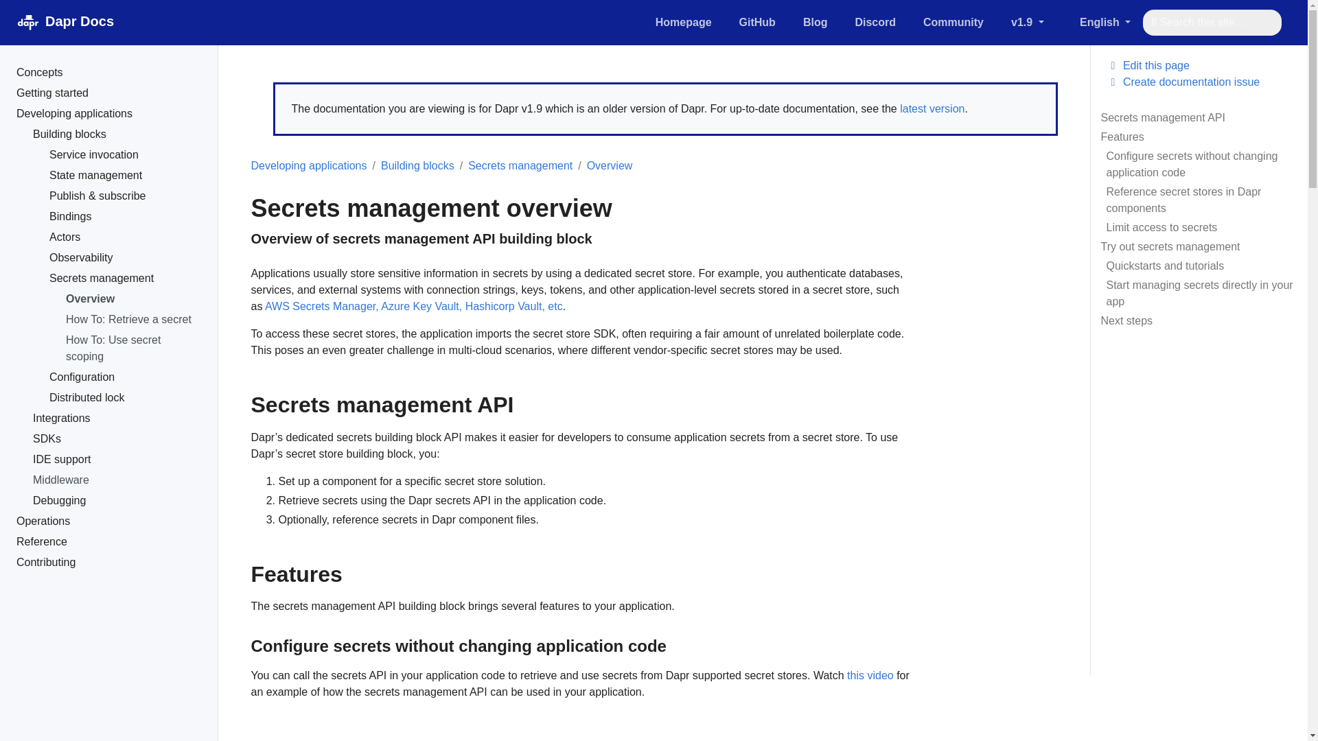 This screenshot has height=741, width=1318. Describe the element at coordinates (896, 22) in the screenshot. I see `Dapr concepts` at that location.